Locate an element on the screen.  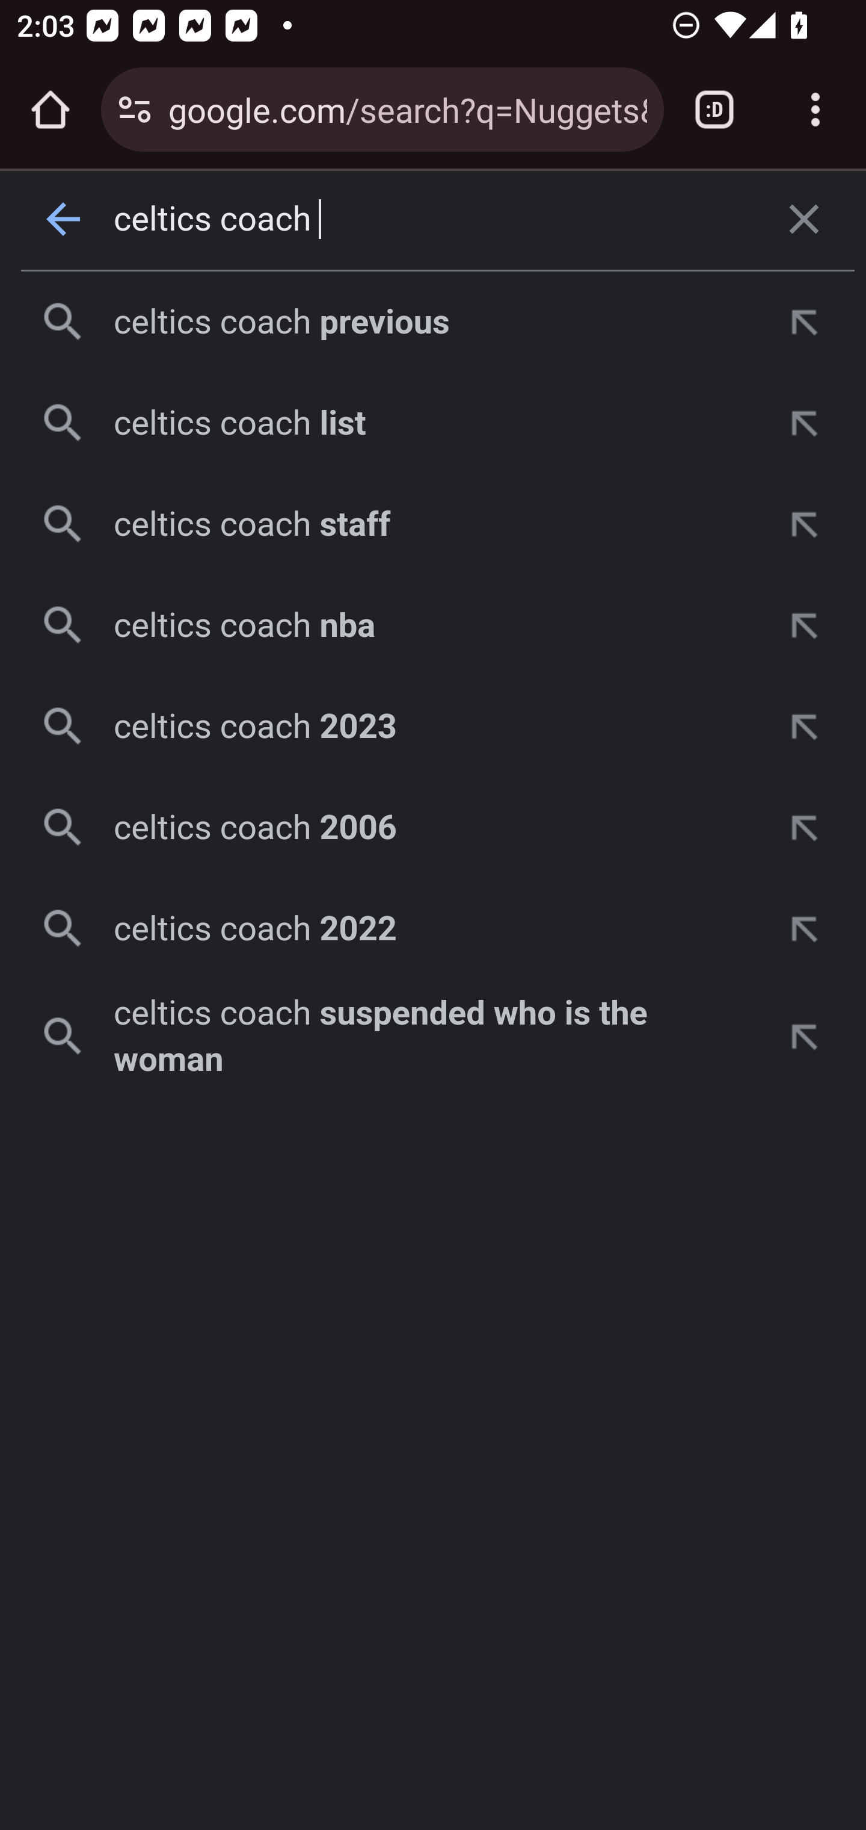
celtics coach  is located at coordinates (434, 219).